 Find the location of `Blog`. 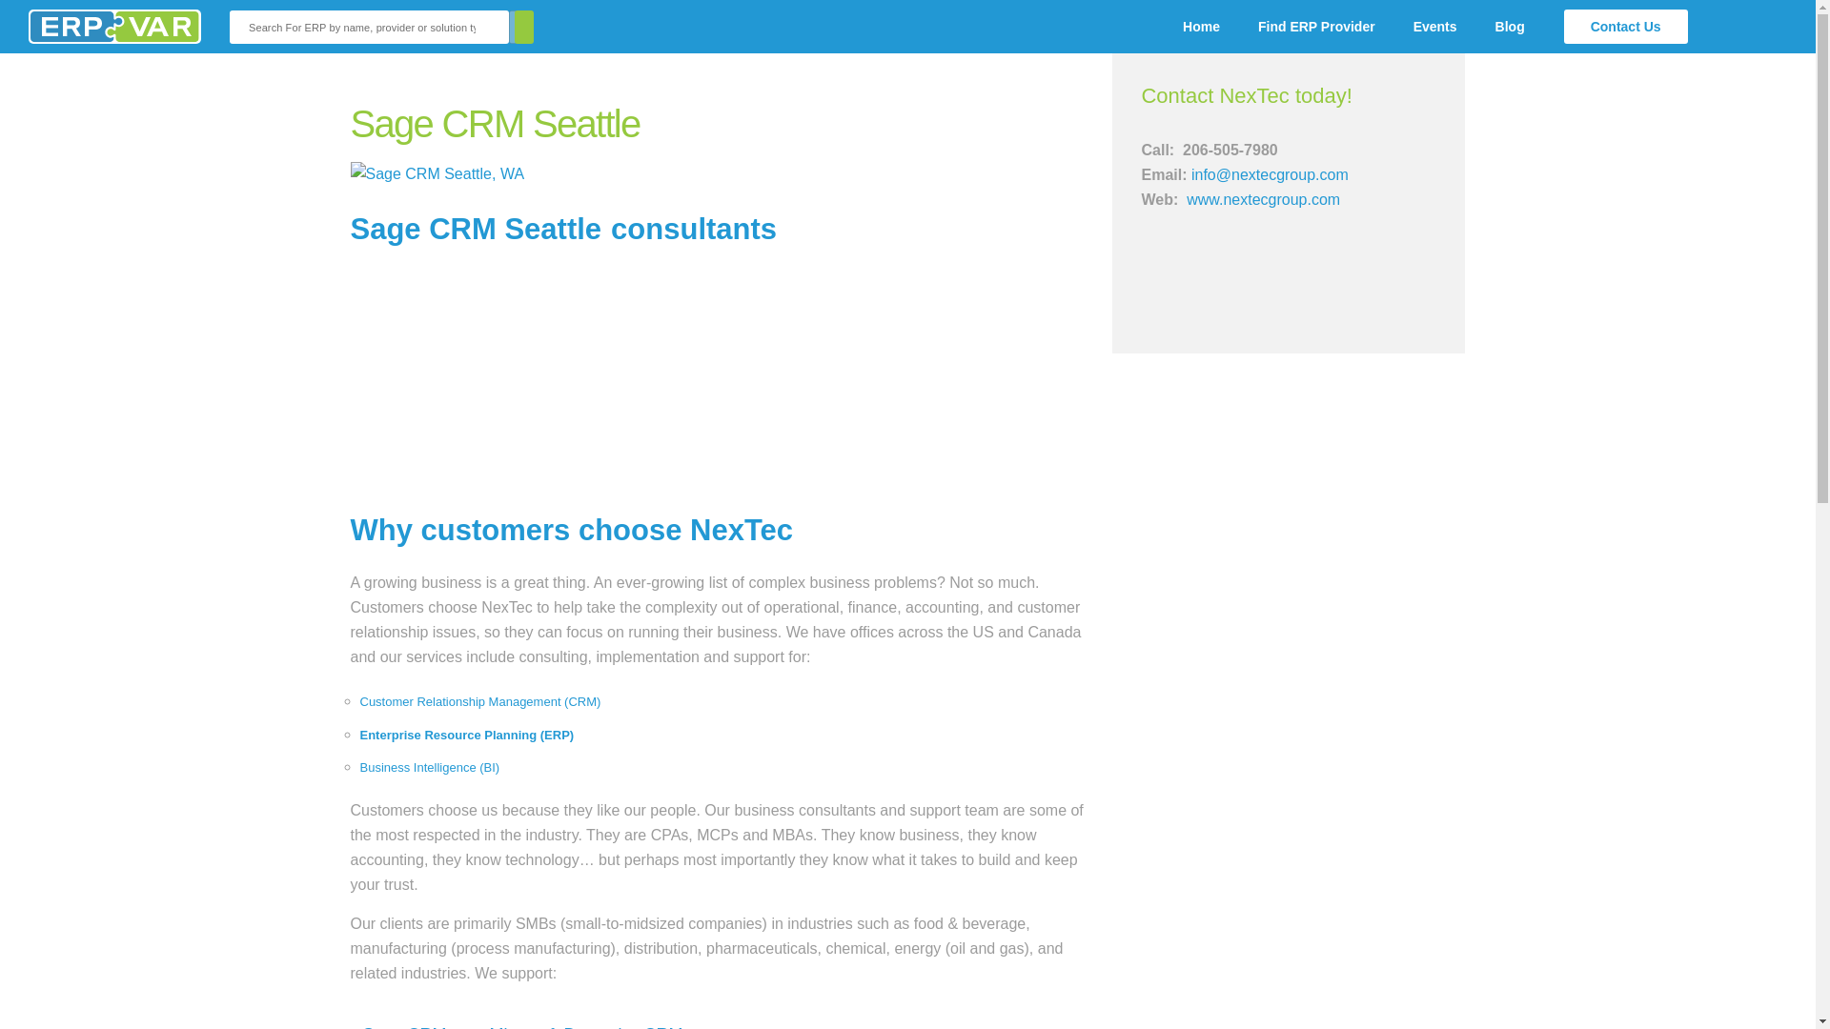

Blog is located at coordinates (1510, 27).